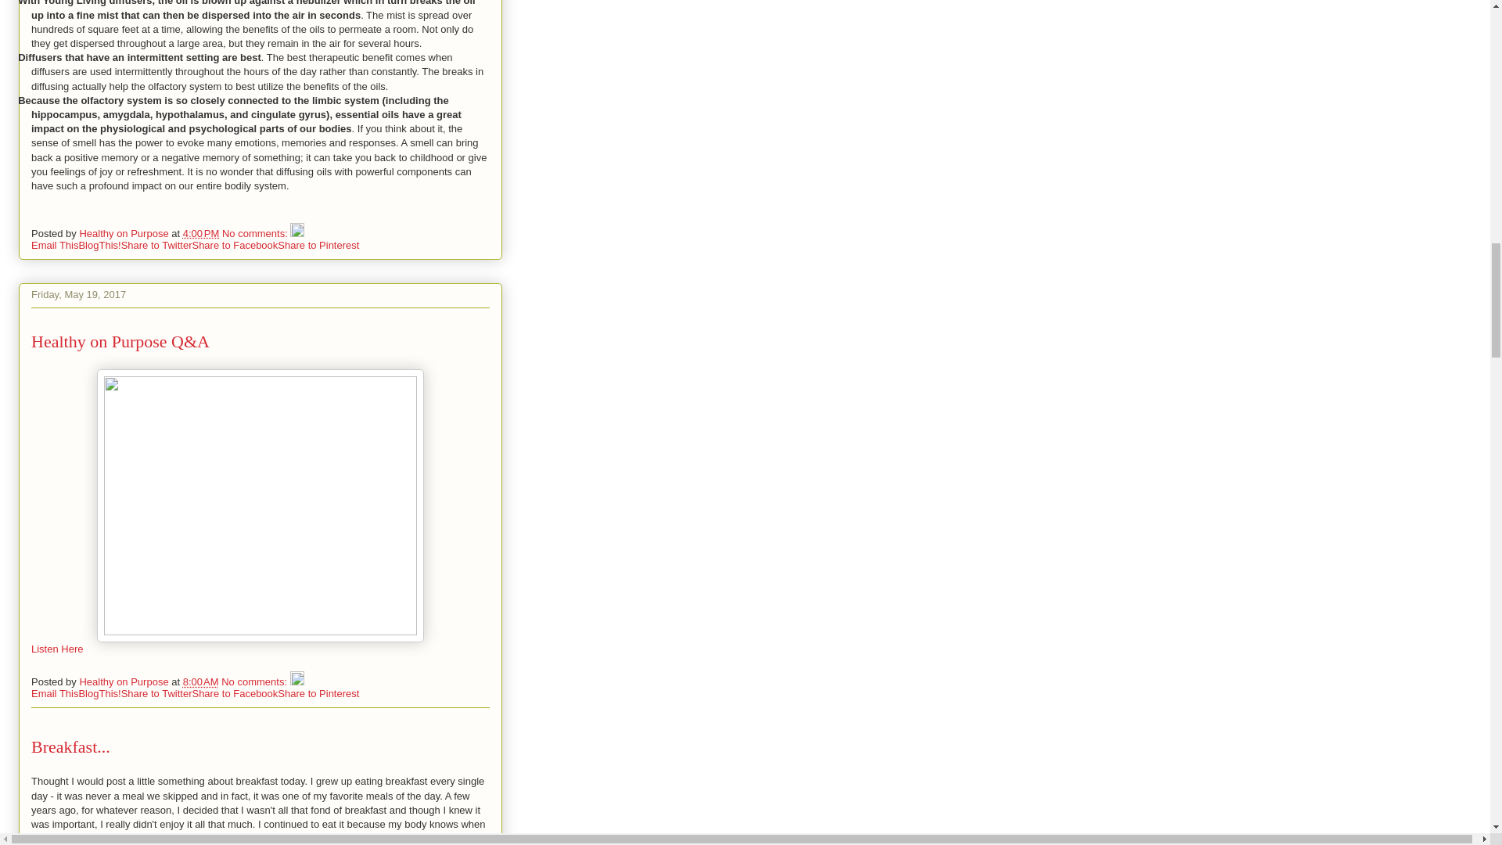 The height and width of the screenshot is (845, 1502). What do you see at coordinates (125, 682) in the screenshot?
I see `Healthy on Purpose` at bounding box center [125, 682].